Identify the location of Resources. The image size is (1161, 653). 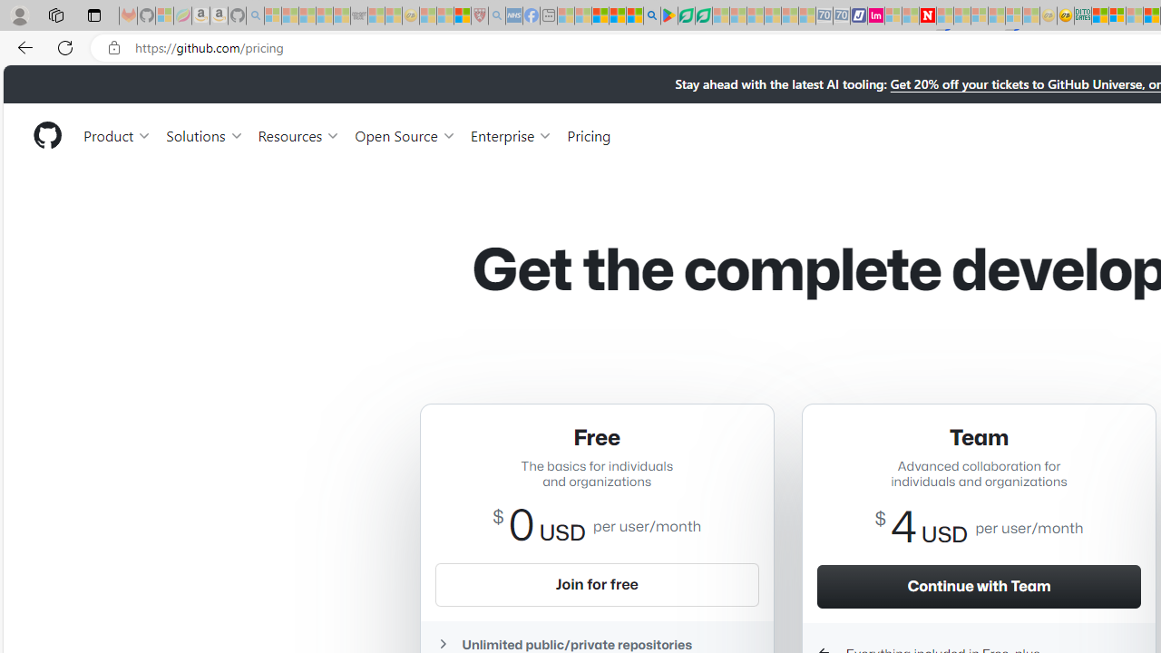
(299, 134).